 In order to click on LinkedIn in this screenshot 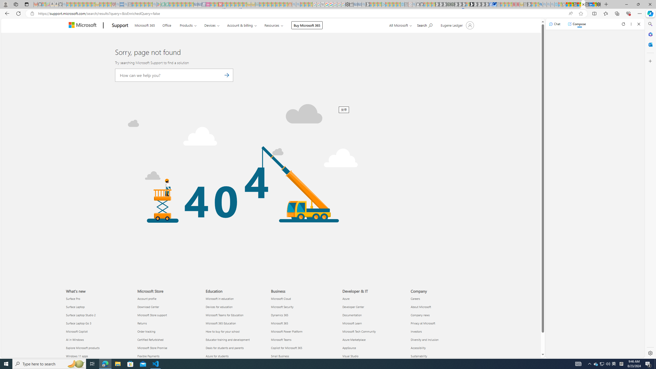, I will do `click(591, 4)`.